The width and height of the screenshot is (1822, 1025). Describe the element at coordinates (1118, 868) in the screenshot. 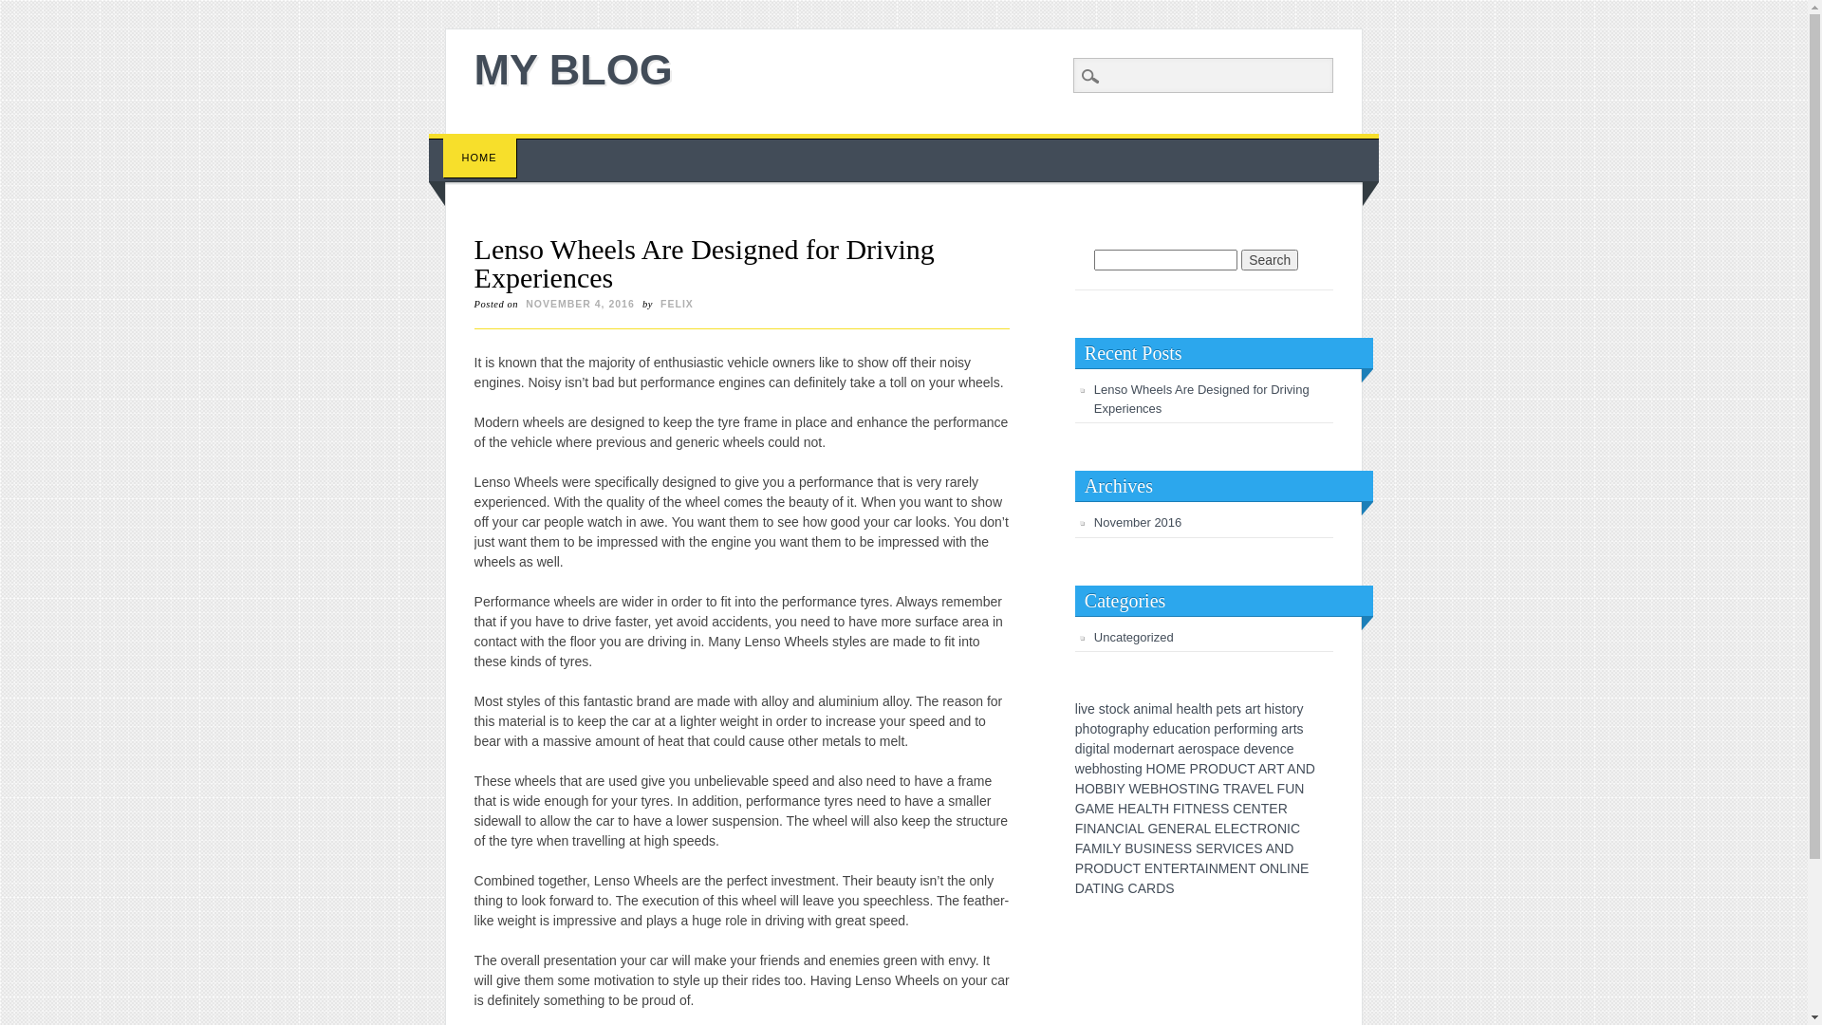

I see `U` at that location.